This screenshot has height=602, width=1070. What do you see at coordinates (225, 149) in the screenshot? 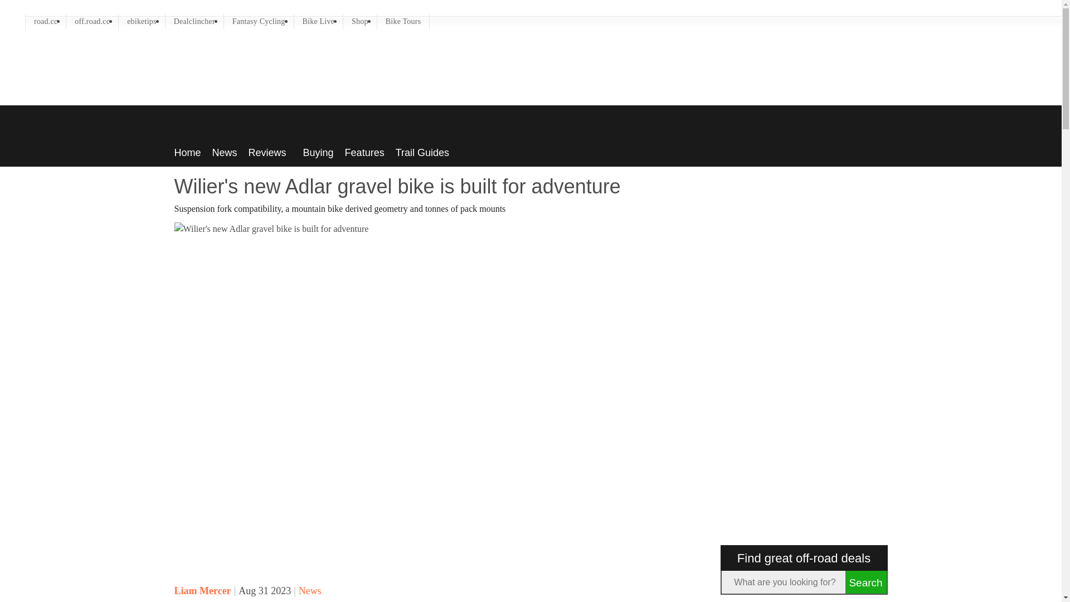
I see `News` at bounding box center [225, 149].